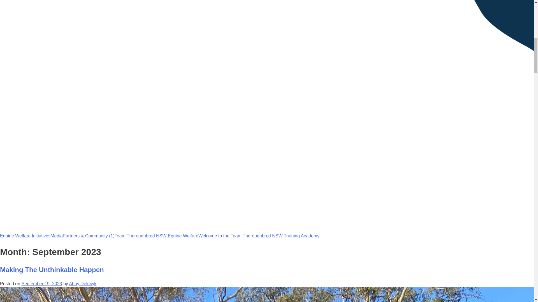 This screenshot has width=538, height=302. Describe the element at coordinates (57, 236) in the screenshot. I see `Media` at that location.